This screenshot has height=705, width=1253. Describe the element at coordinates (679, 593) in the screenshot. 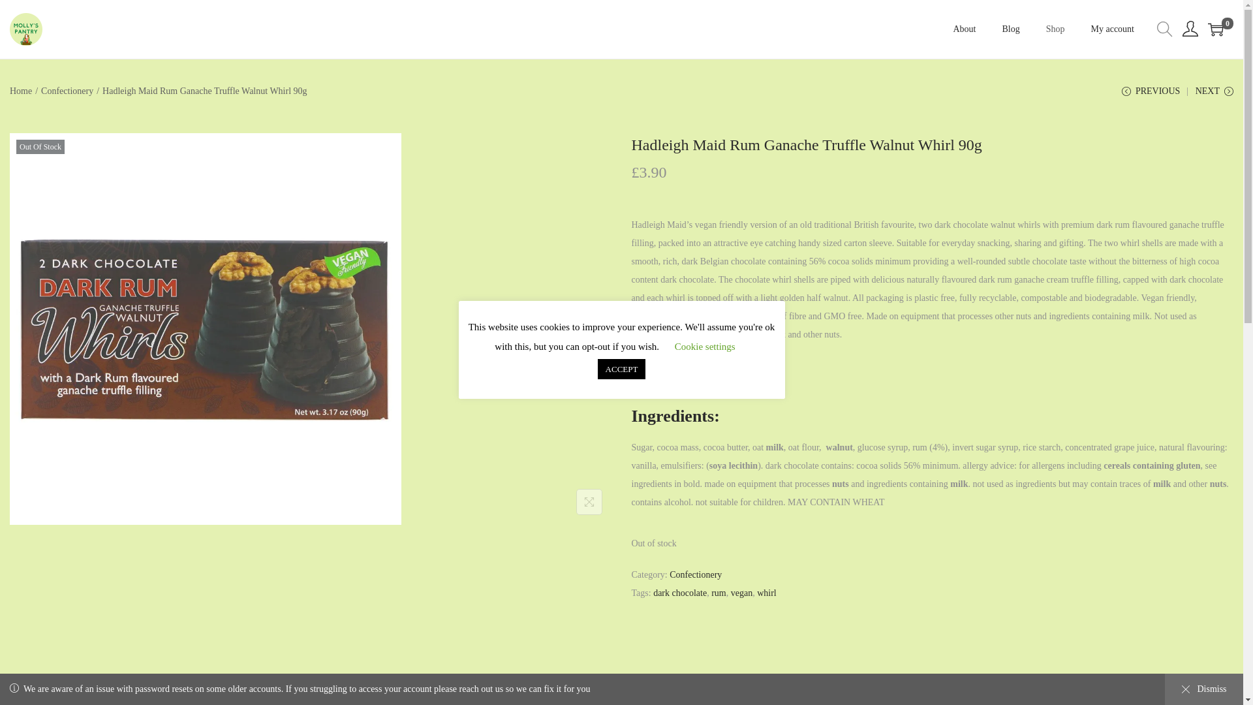

I see `dark chocolate` at that location.